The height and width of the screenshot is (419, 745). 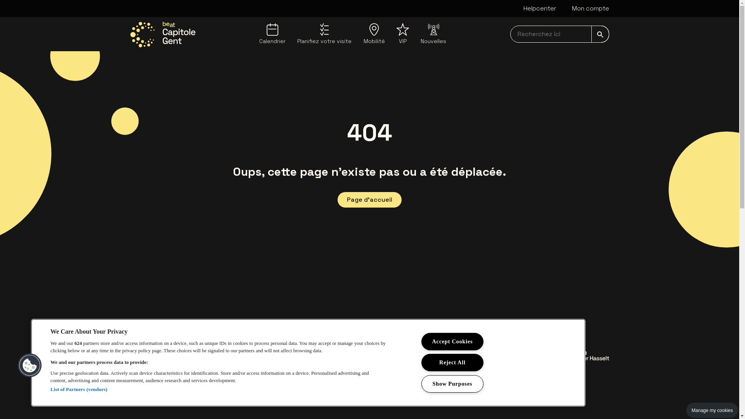 What do you see at coordinates (324, 34) in the screenshot?
I see `Planifiez votre visite` at bounding box center [324, 34].